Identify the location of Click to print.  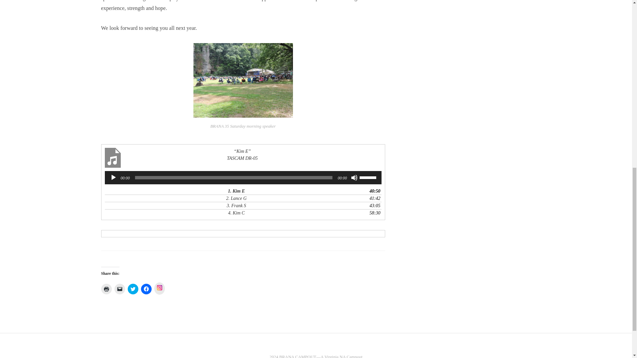
(106, 289).